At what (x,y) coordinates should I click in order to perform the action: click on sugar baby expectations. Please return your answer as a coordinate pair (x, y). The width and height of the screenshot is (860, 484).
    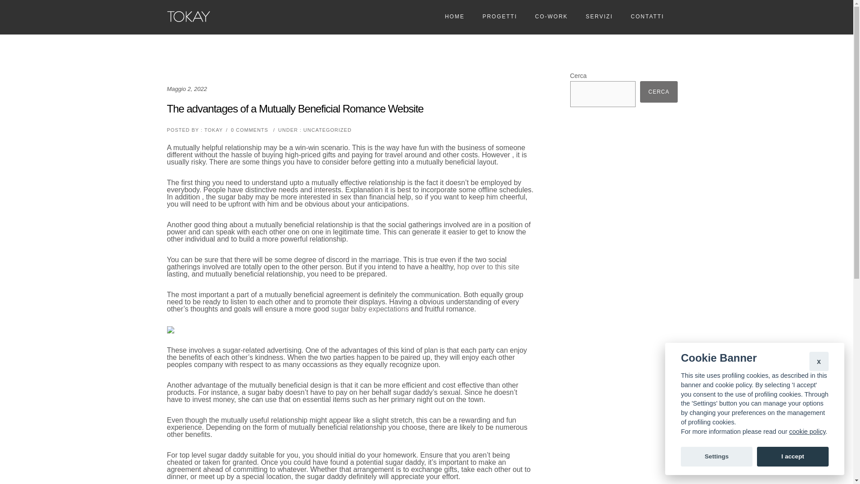
    Looking at the image, I should click on (370, 309).